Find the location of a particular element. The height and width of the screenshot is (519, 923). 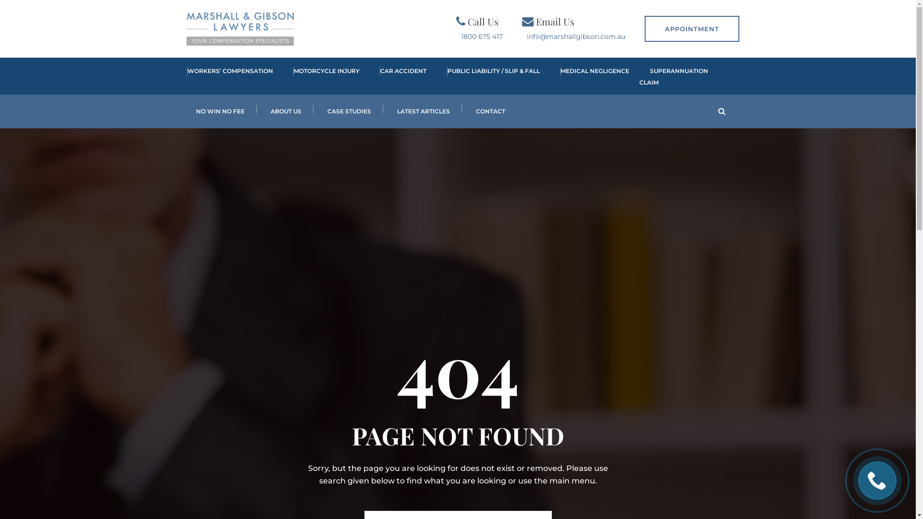

PUBLIC LIABILITY / SLIP & FALL is located at coordinates (488, 77).